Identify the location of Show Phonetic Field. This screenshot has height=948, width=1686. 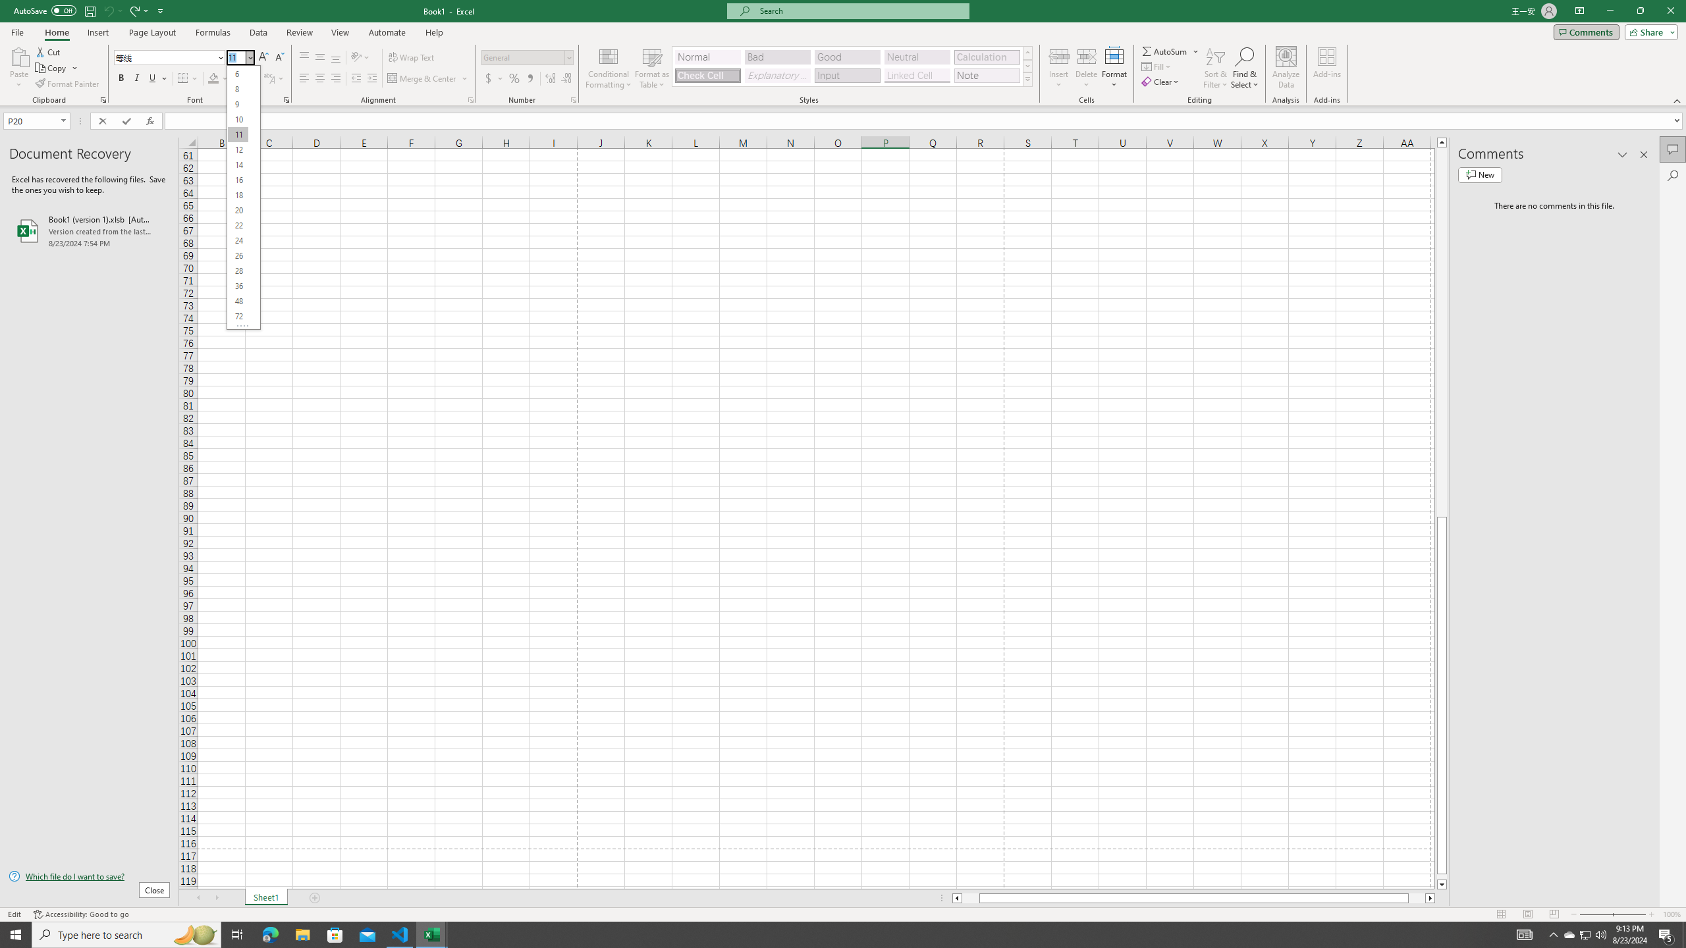
(274, 79).